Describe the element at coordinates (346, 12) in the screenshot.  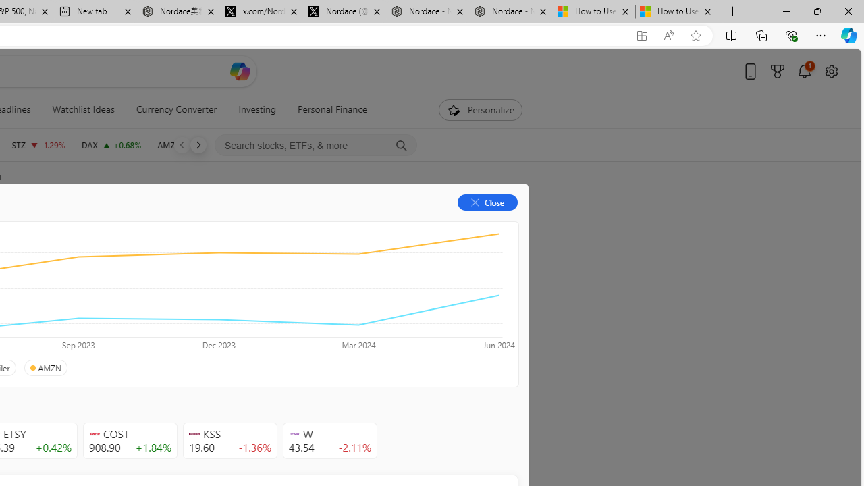
I see `Nordace (@NordaceOfficial) / X` at that location.